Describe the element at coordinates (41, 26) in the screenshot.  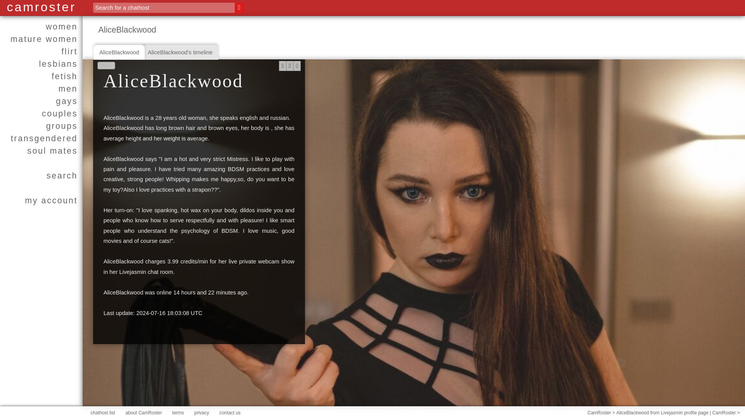
I see `women` at that location.